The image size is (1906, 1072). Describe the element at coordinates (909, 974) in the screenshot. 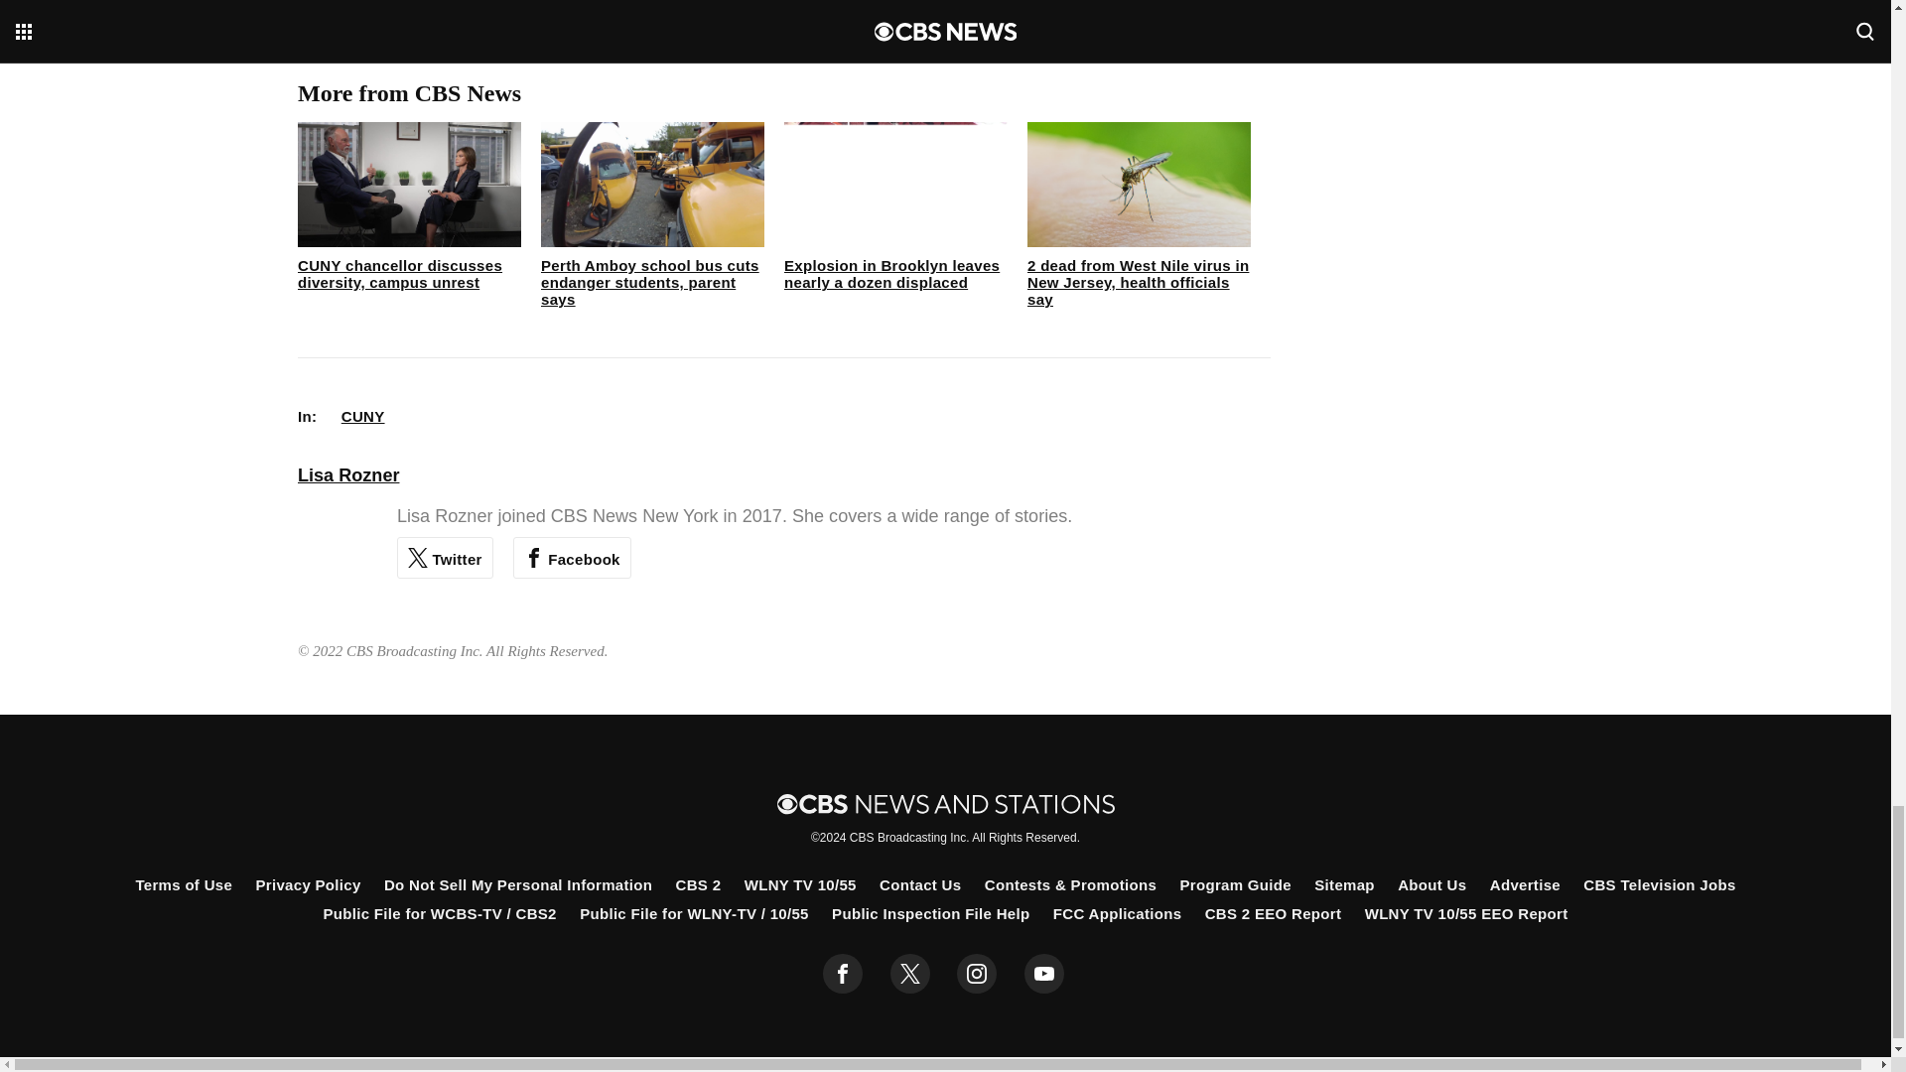

I see `twitter` at that location.